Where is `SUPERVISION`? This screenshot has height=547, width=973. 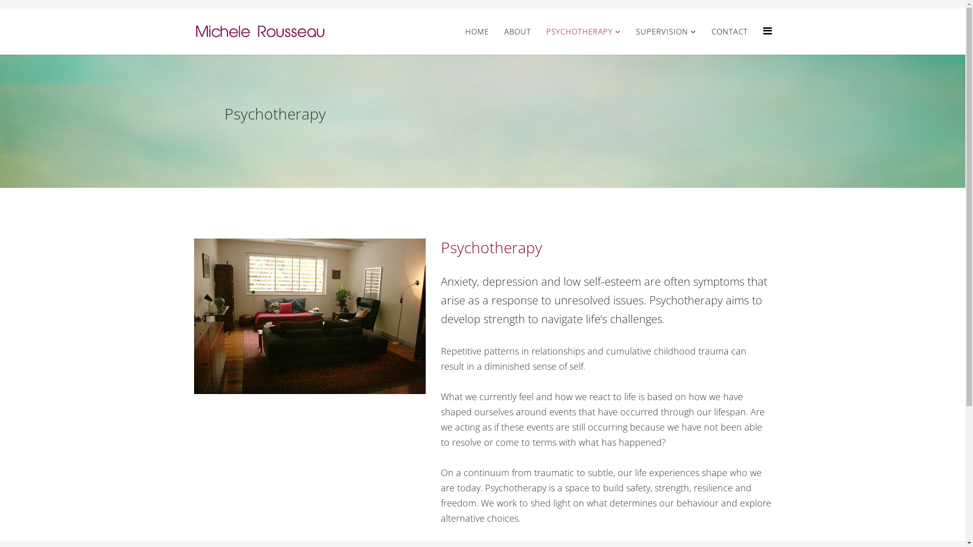
SUPERVISION is located at coordinates (666, 31).